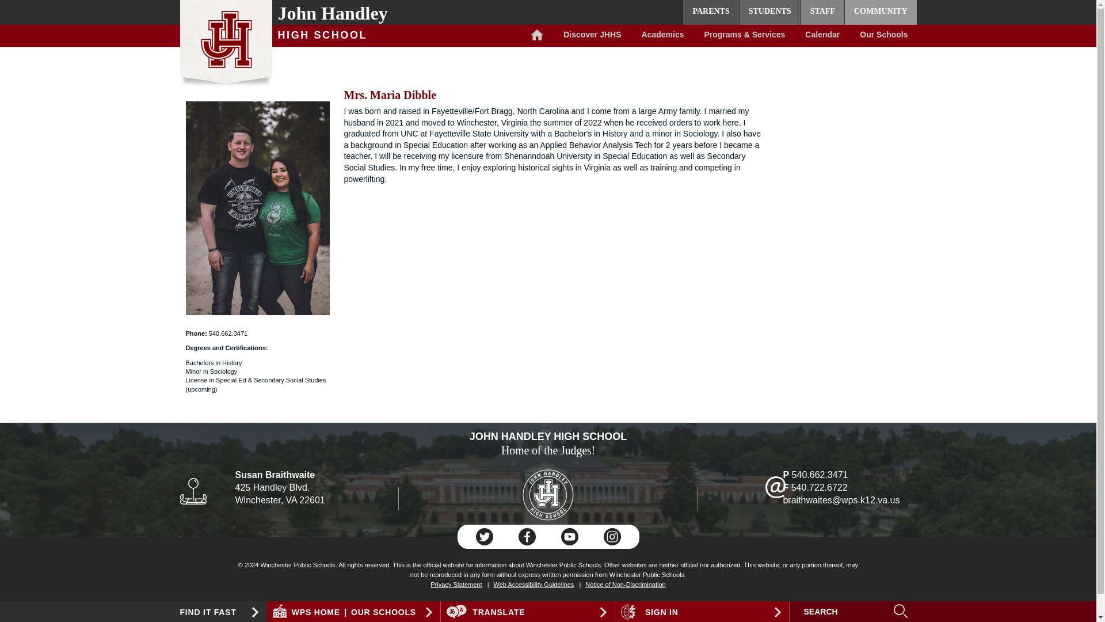  I want to click on Click to email the primary contact, so click(288, 609).